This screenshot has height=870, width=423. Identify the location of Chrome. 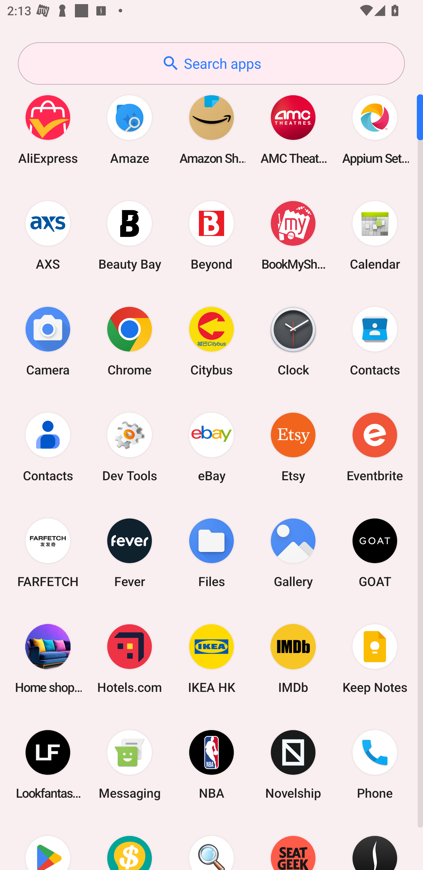
(130, 341).